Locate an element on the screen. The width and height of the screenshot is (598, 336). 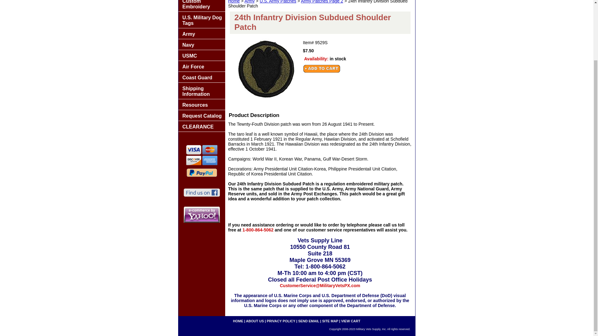
SEND EMAIL is located at coordinates (308, 321).